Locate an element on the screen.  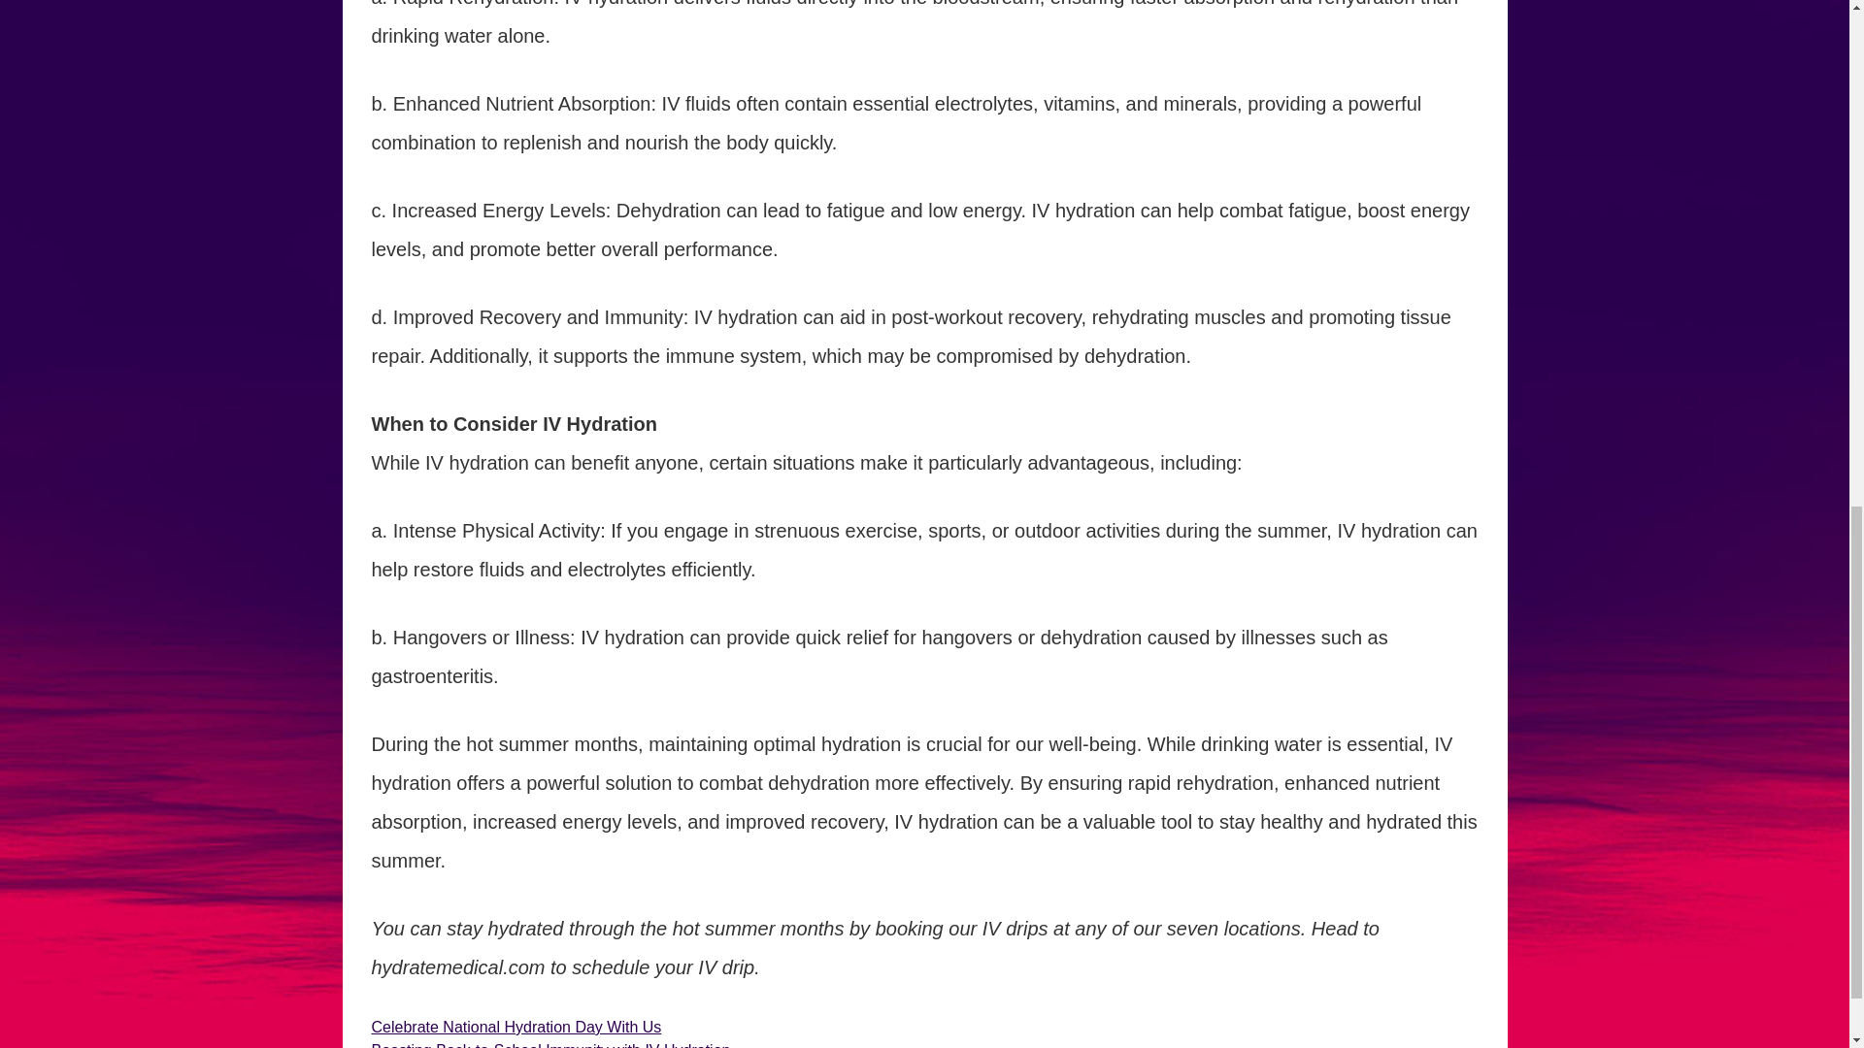
Celebrate National Hydration Day With Us is located at coordinates (516, 1027).